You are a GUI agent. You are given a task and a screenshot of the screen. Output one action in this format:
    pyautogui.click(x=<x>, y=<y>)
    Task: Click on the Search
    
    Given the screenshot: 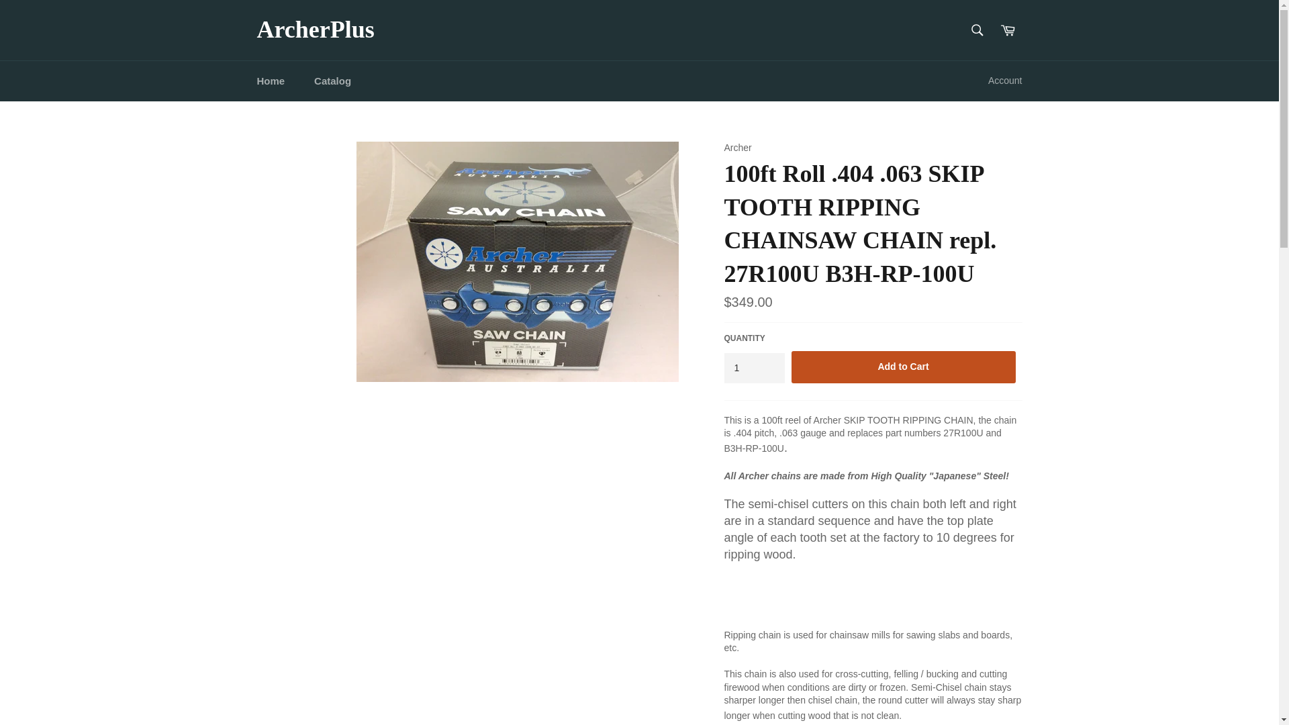 What is the action you would take?
    pyautogui.click(x=976, y=30)
    